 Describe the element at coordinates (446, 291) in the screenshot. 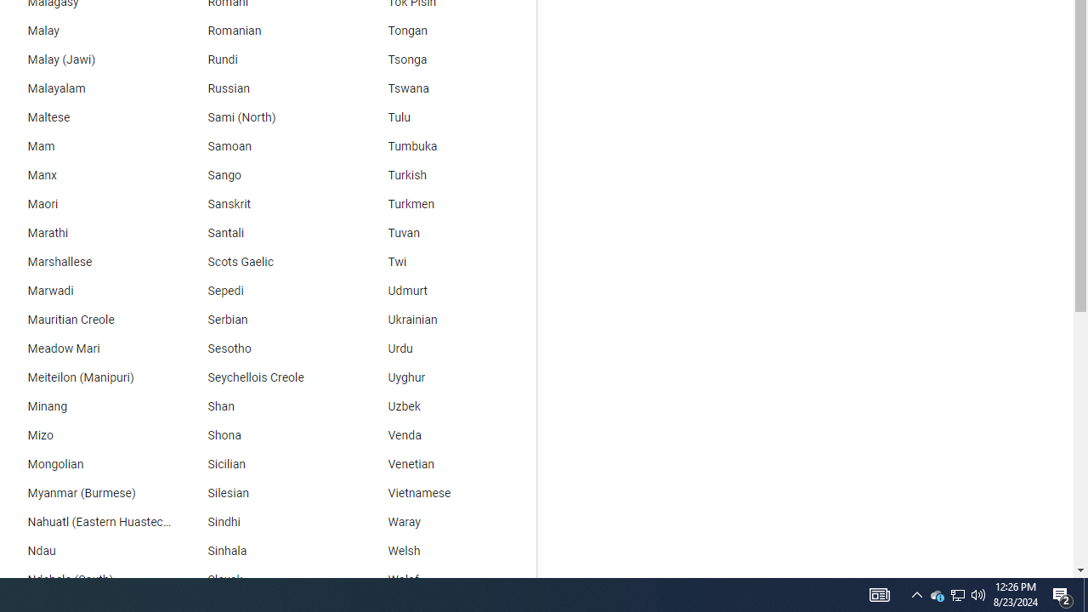

I see `Udmurt` at that location.